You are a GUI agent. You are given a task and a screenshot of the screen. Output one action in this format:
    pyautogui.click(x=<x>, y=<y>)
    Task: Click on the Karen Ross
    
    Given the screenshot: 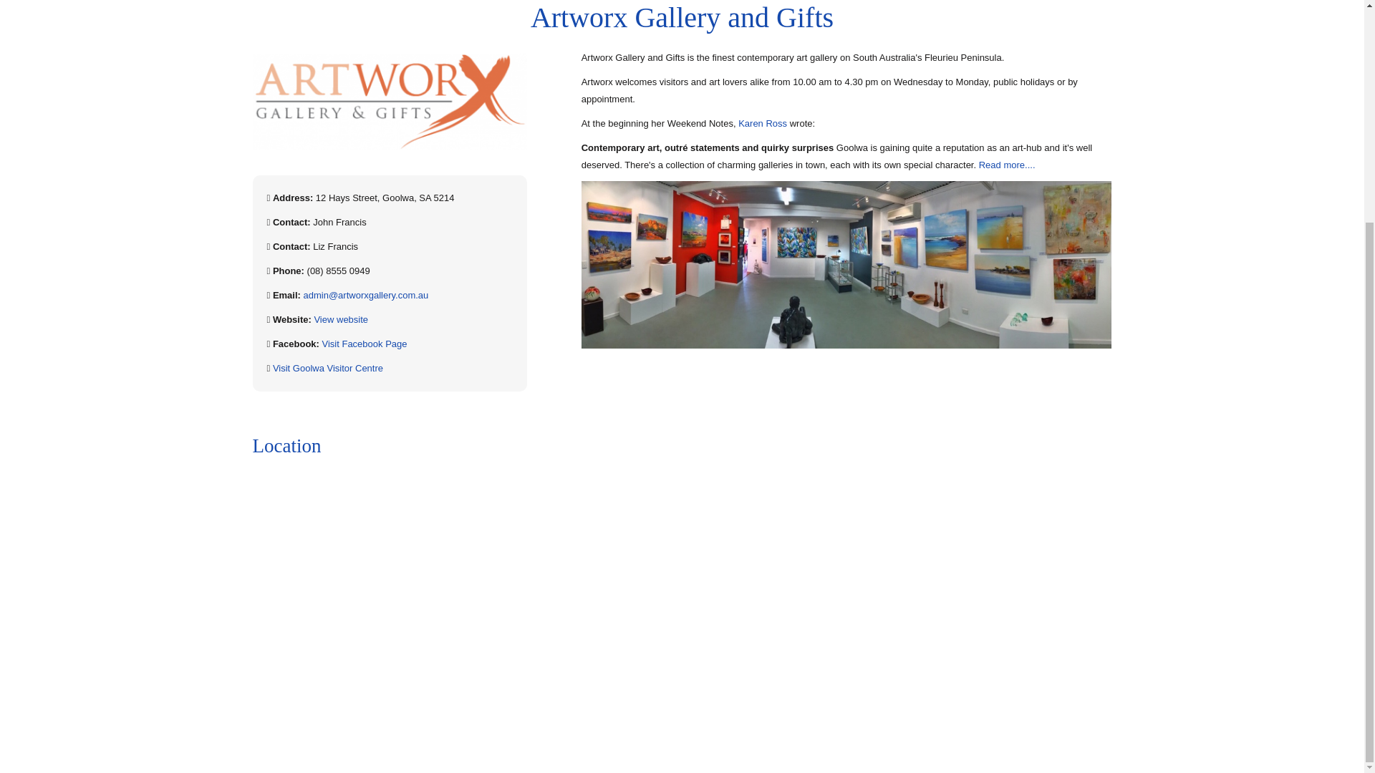 What is the action you would take?
    pyautogui.click(x=762, y=123)
    